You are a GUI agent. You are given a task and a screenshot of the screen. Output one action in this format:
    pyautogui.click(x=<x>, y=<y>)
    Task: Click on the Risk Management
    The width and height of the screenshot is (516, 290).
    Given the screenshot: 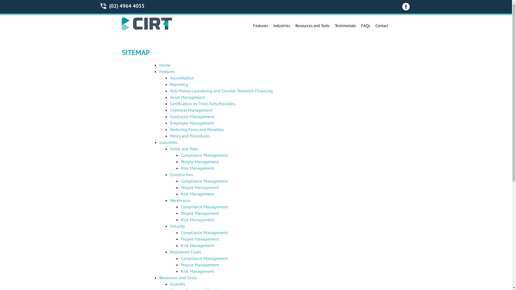 What is the action you would take?
    pyautogui.click(x=197, y=220)
    